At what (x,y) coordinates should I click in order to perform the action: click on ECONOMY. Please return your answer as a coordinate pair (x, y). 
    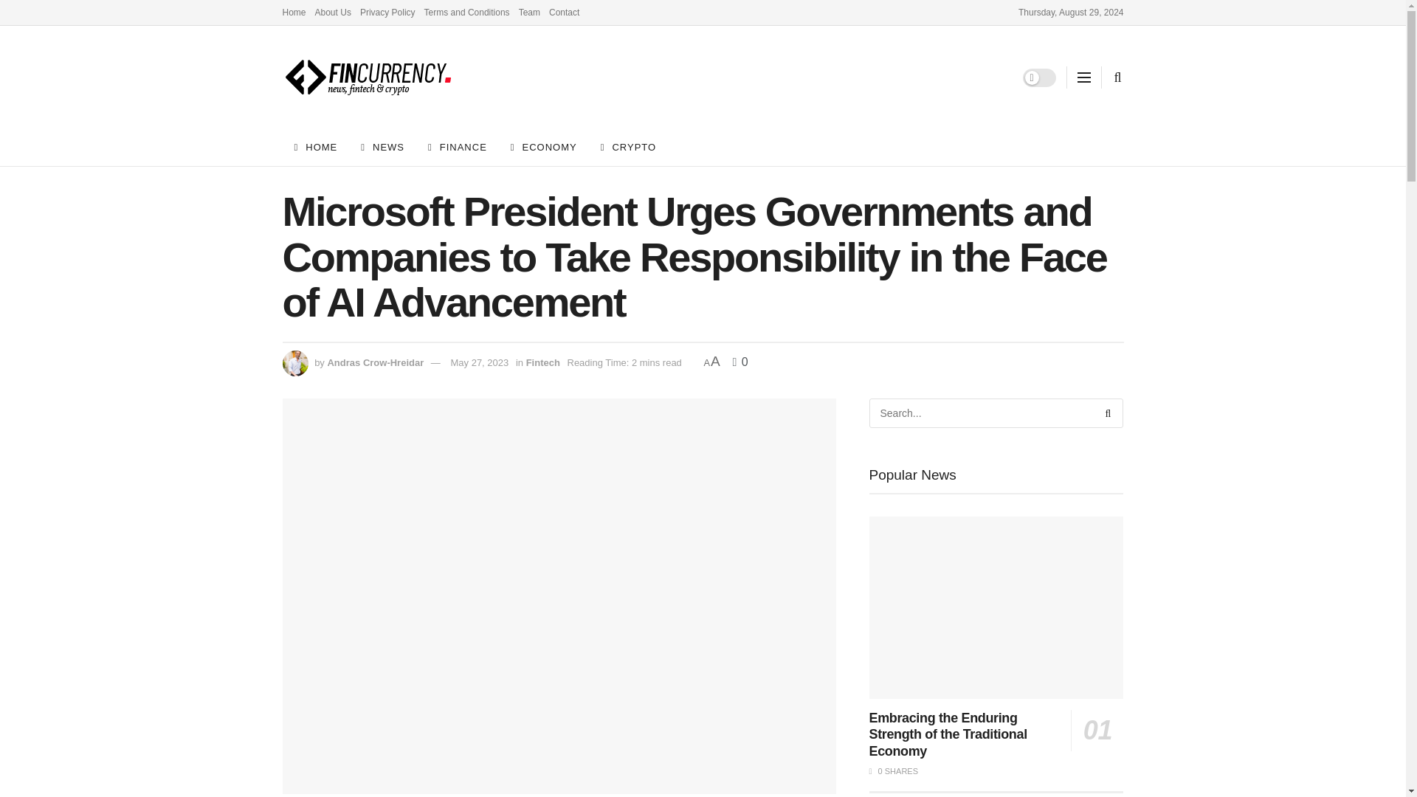
    Looking at the image, I should click on (543, 147).